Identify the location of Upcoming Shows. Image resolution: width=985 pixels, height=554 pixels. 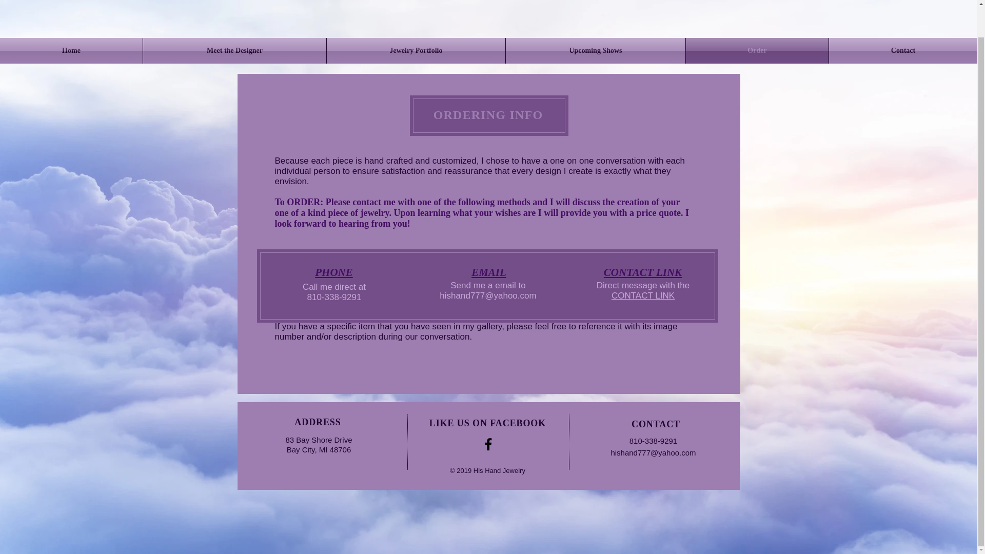
(596, 51).